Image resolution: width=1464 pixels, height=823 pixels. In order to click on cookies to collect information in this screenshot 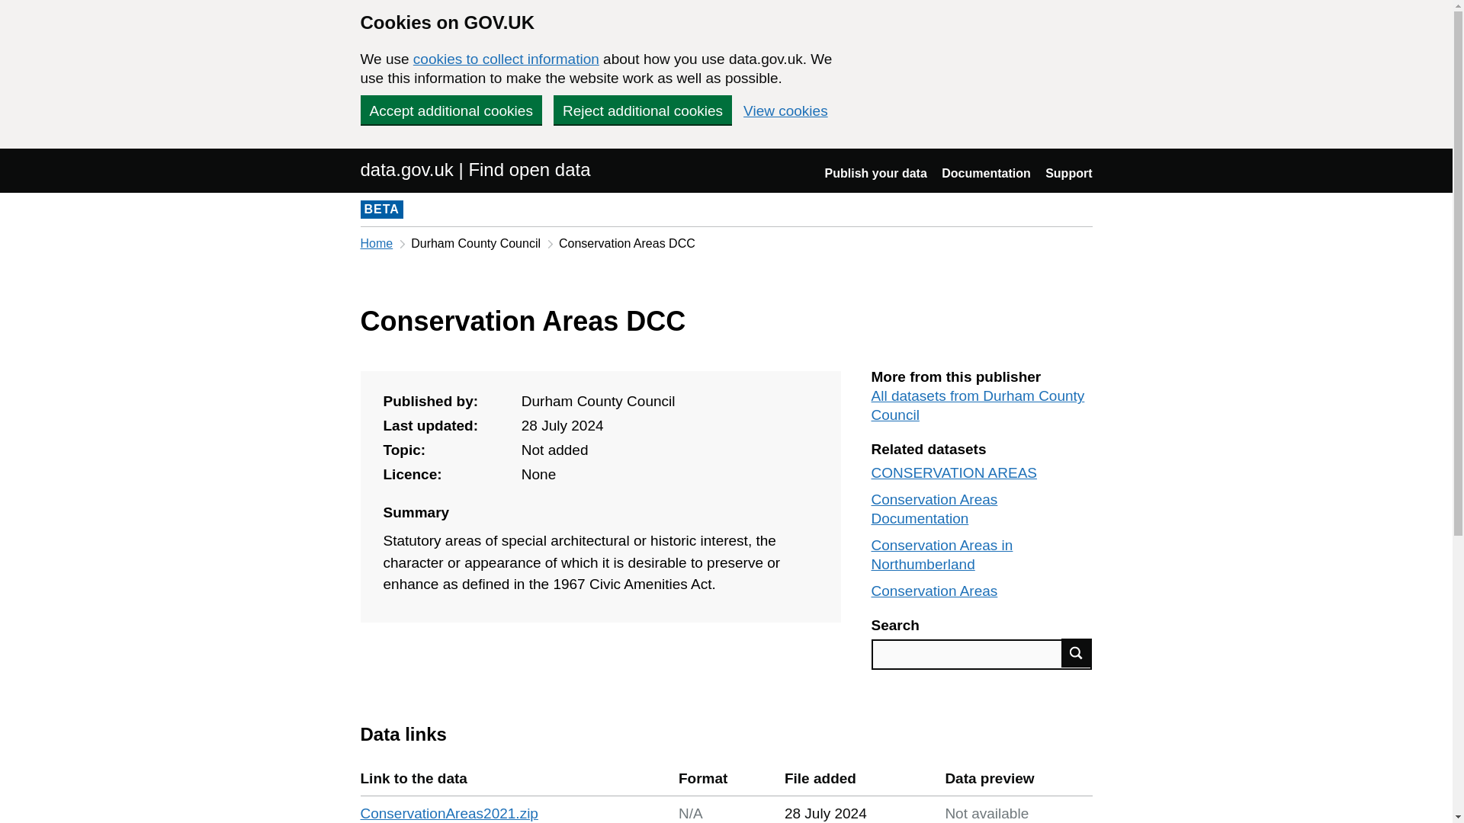, I will do `click(506, 58)`.